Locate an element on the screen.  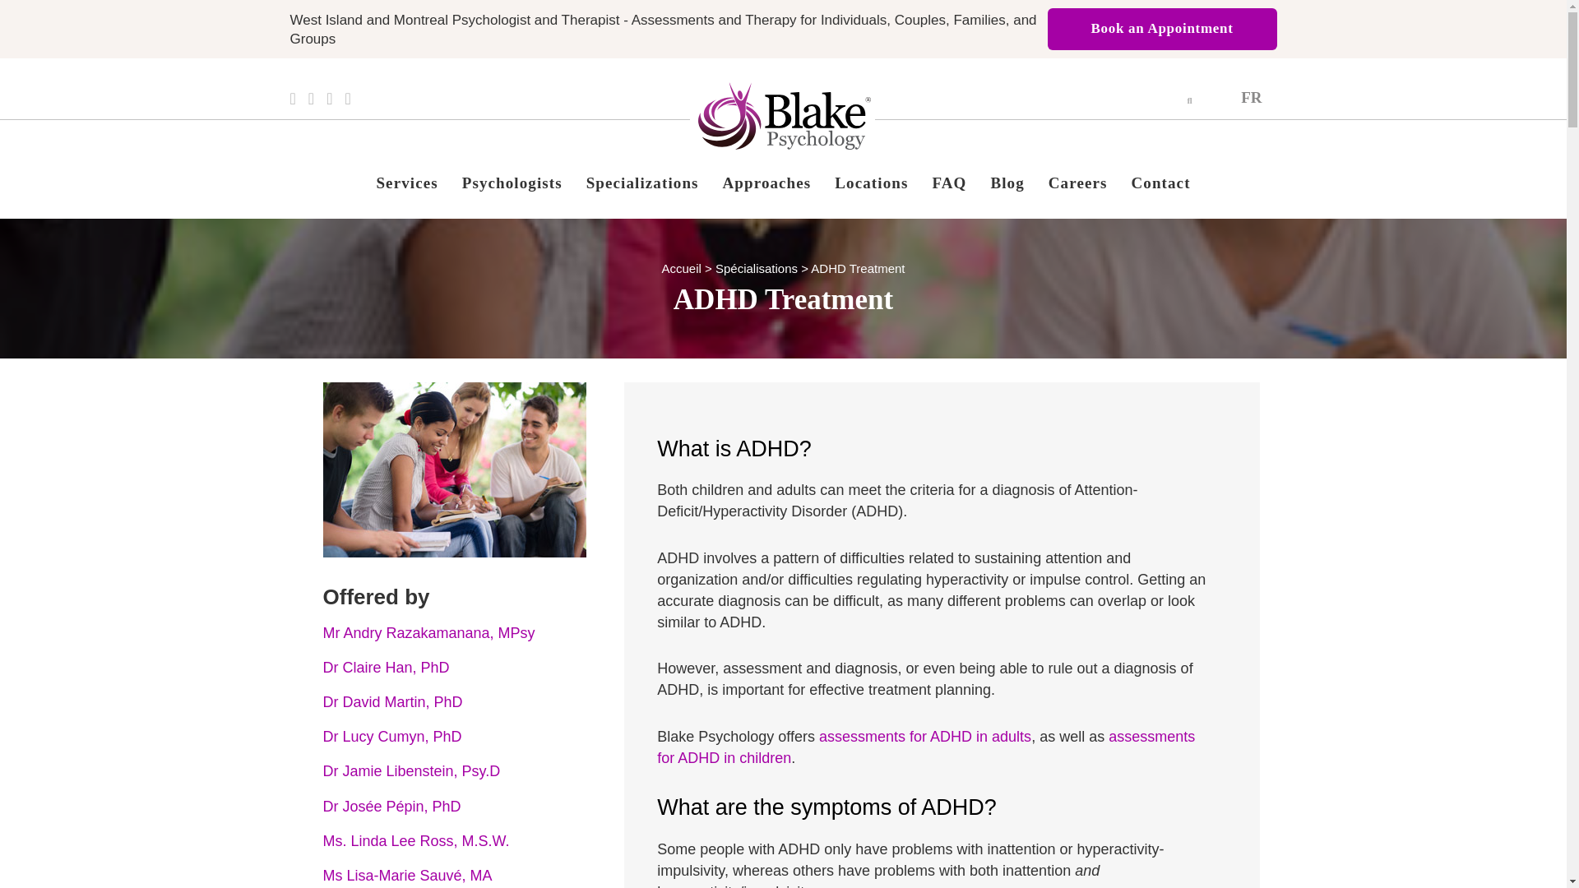
logo-english is located at coordinates (785, 116).